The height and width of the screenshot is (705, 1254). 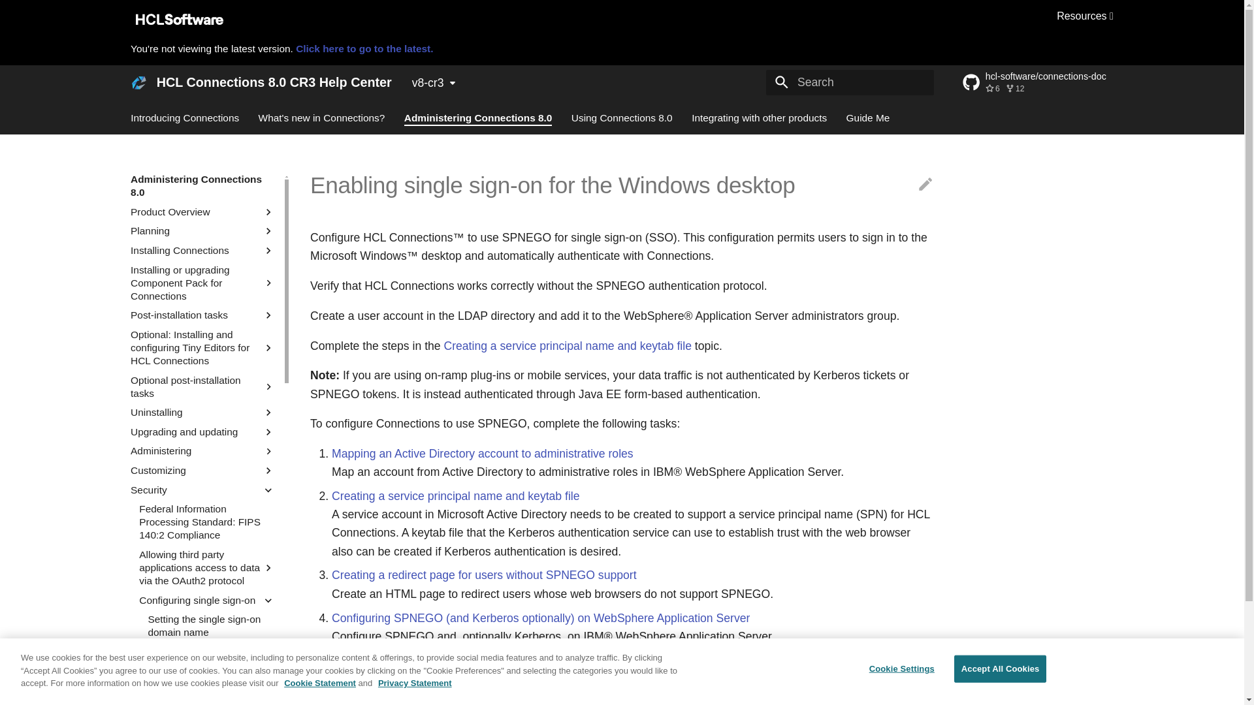 What do you see at coordinates (478, 117) in the screenshot?
I see `Administering Connections 8.0` at bounding box center [478, 117].